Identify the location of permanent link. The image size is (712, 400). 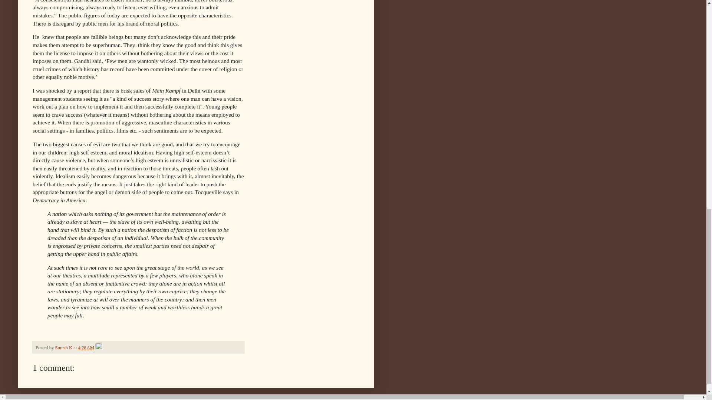
(86, 348).